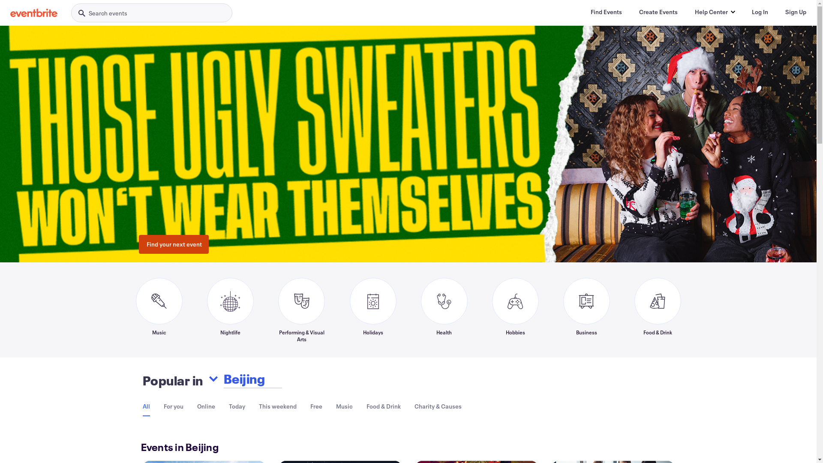 Image resolution: width=823 pixels, height=463 pixels. Describe the element at coordinates (152, 13) in the screenshot. I see `Search events` at that location.